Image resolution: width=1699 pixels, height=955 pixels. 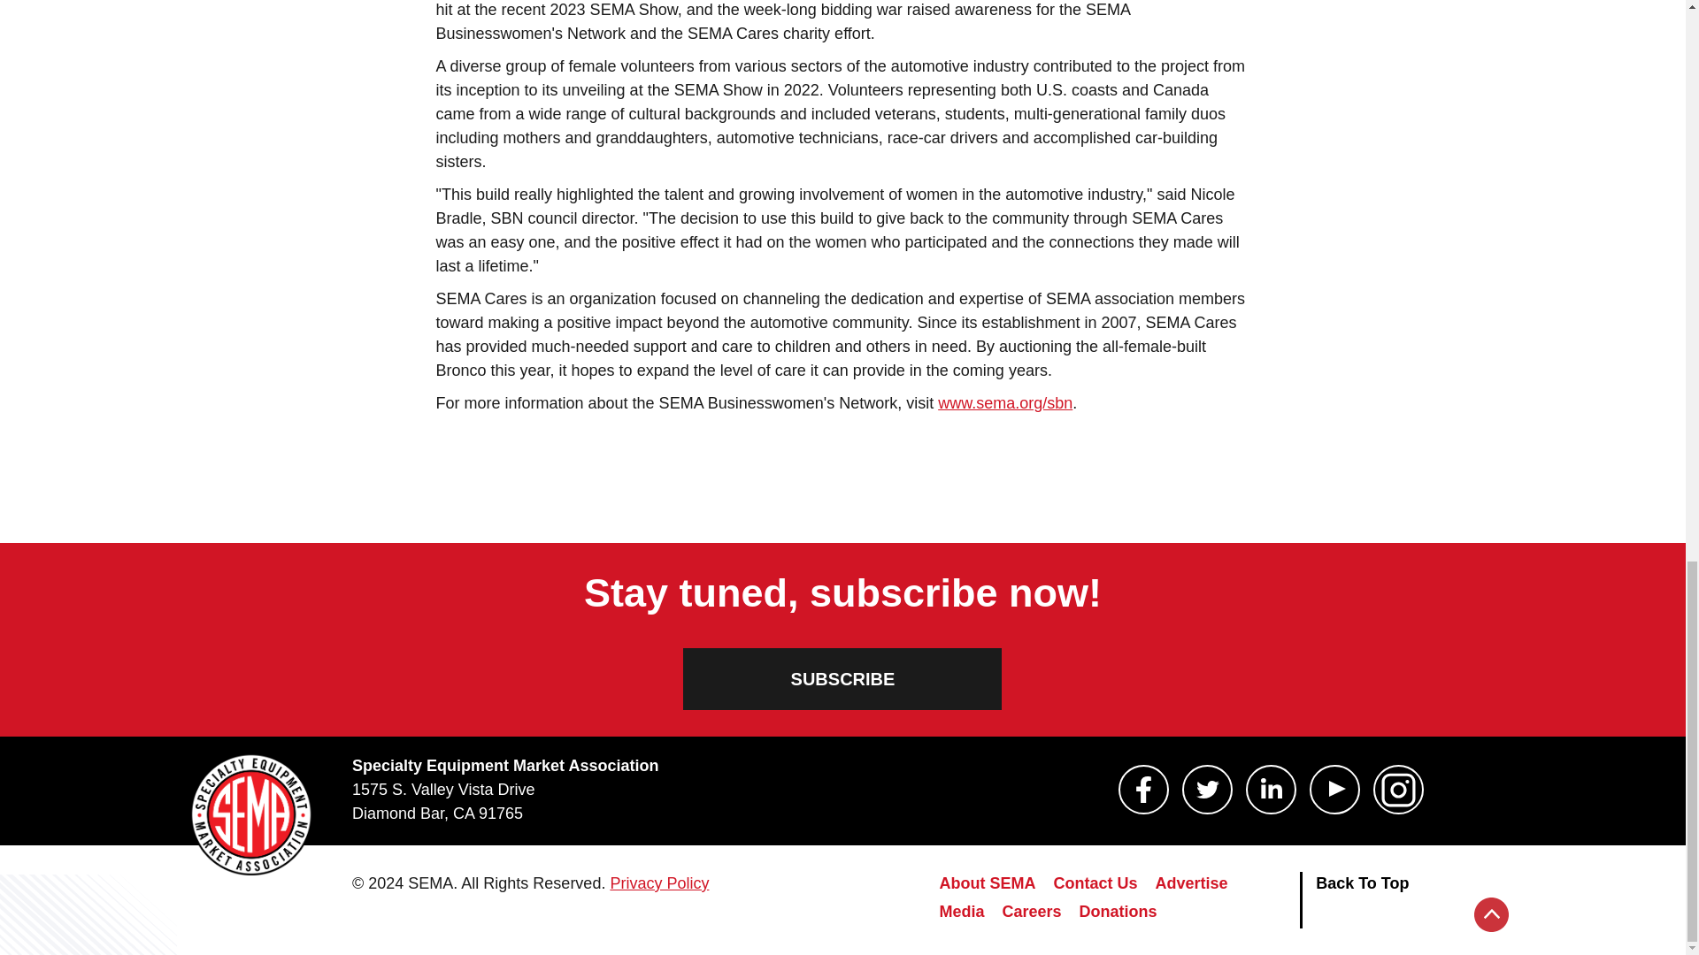 I want to click on SUBSCRIBE, so click(x=842, y=679).